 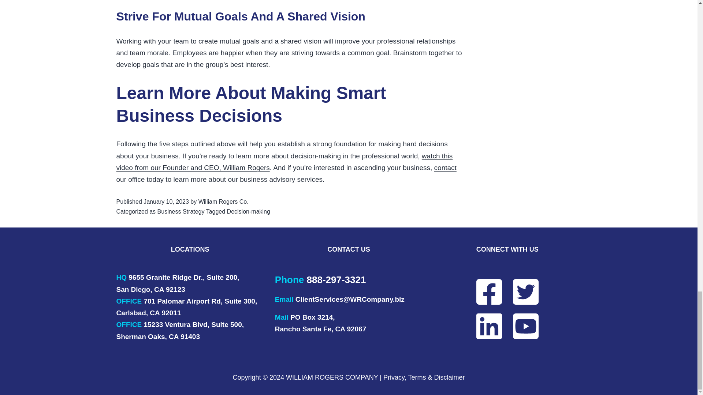 What do you see at coordinates (483, 291) in the screenshot?
I see `Follow Will on Facebook` at bounding box center [483, 291].